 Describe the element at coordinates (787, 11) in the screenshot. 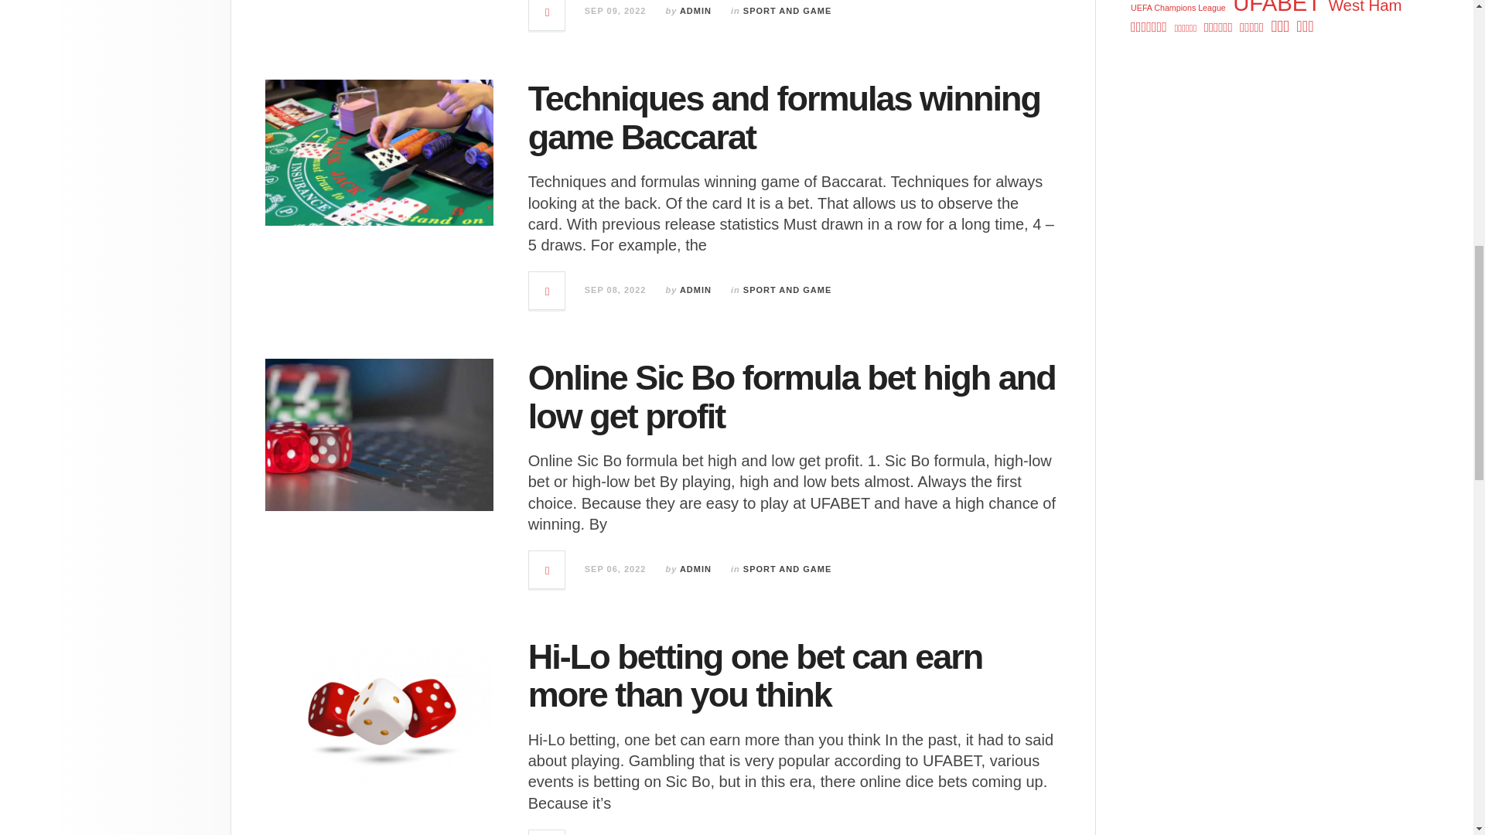

I see `SPORT AND GAME` at that location.